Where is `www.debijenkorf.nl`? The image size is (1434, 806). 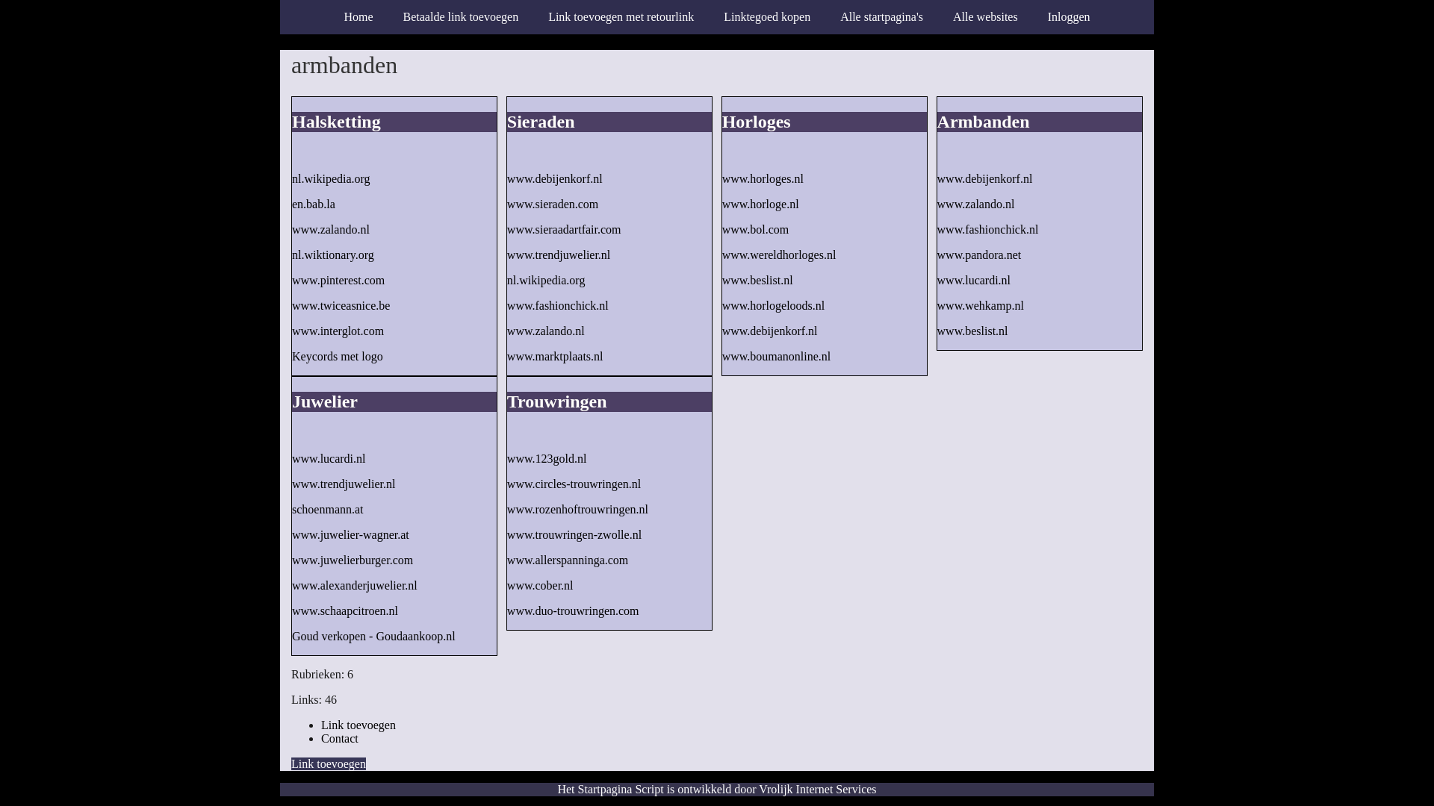 www.debijenkorf.nl is located at coordinates (770, 331).